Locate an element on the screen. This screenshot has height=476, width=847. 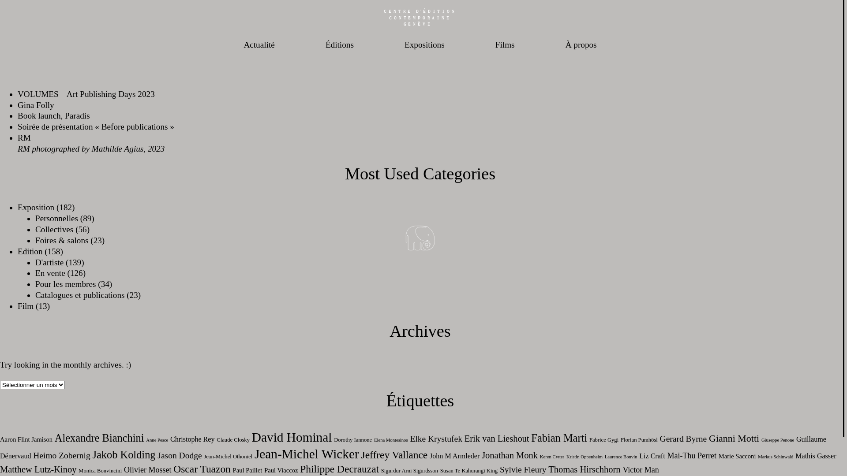
Christophe Rey is located at coordinates (192, 439).